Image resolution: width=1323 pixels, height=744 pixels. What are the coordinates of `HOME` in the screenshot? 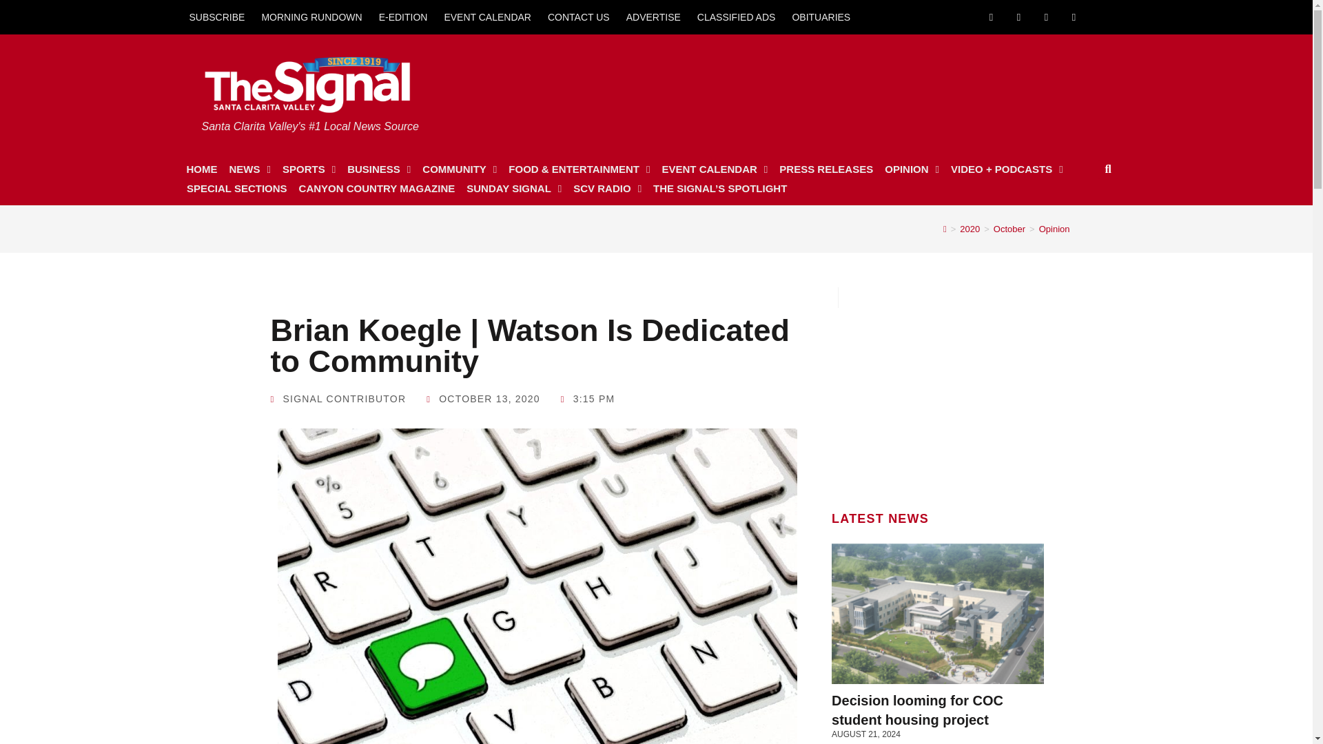 It's located at (201, 169).